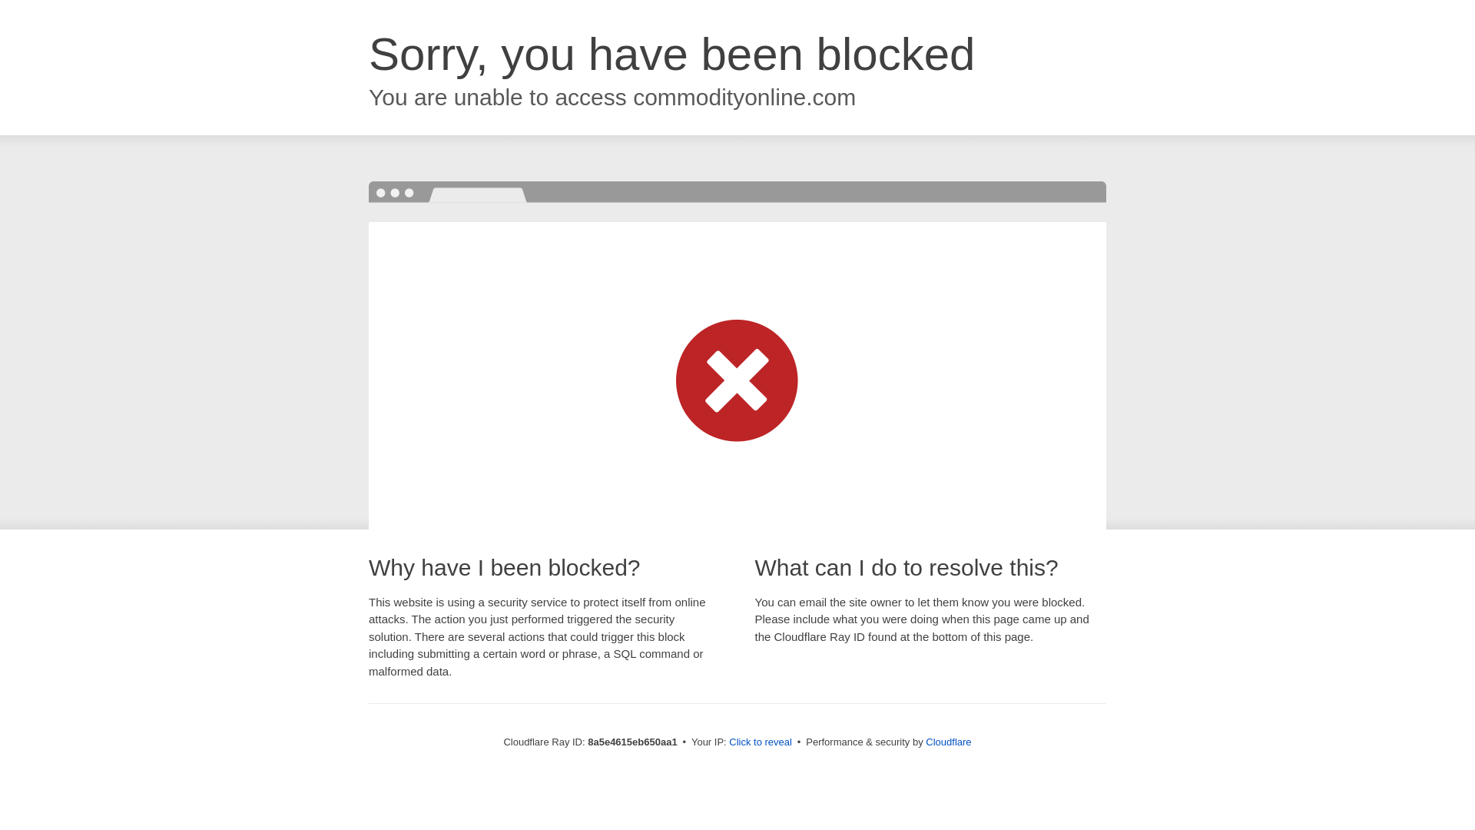 Image resolution: width=1475 pixels, height=830 pixels. I want to click on Click to reveal, so click(761, 742).